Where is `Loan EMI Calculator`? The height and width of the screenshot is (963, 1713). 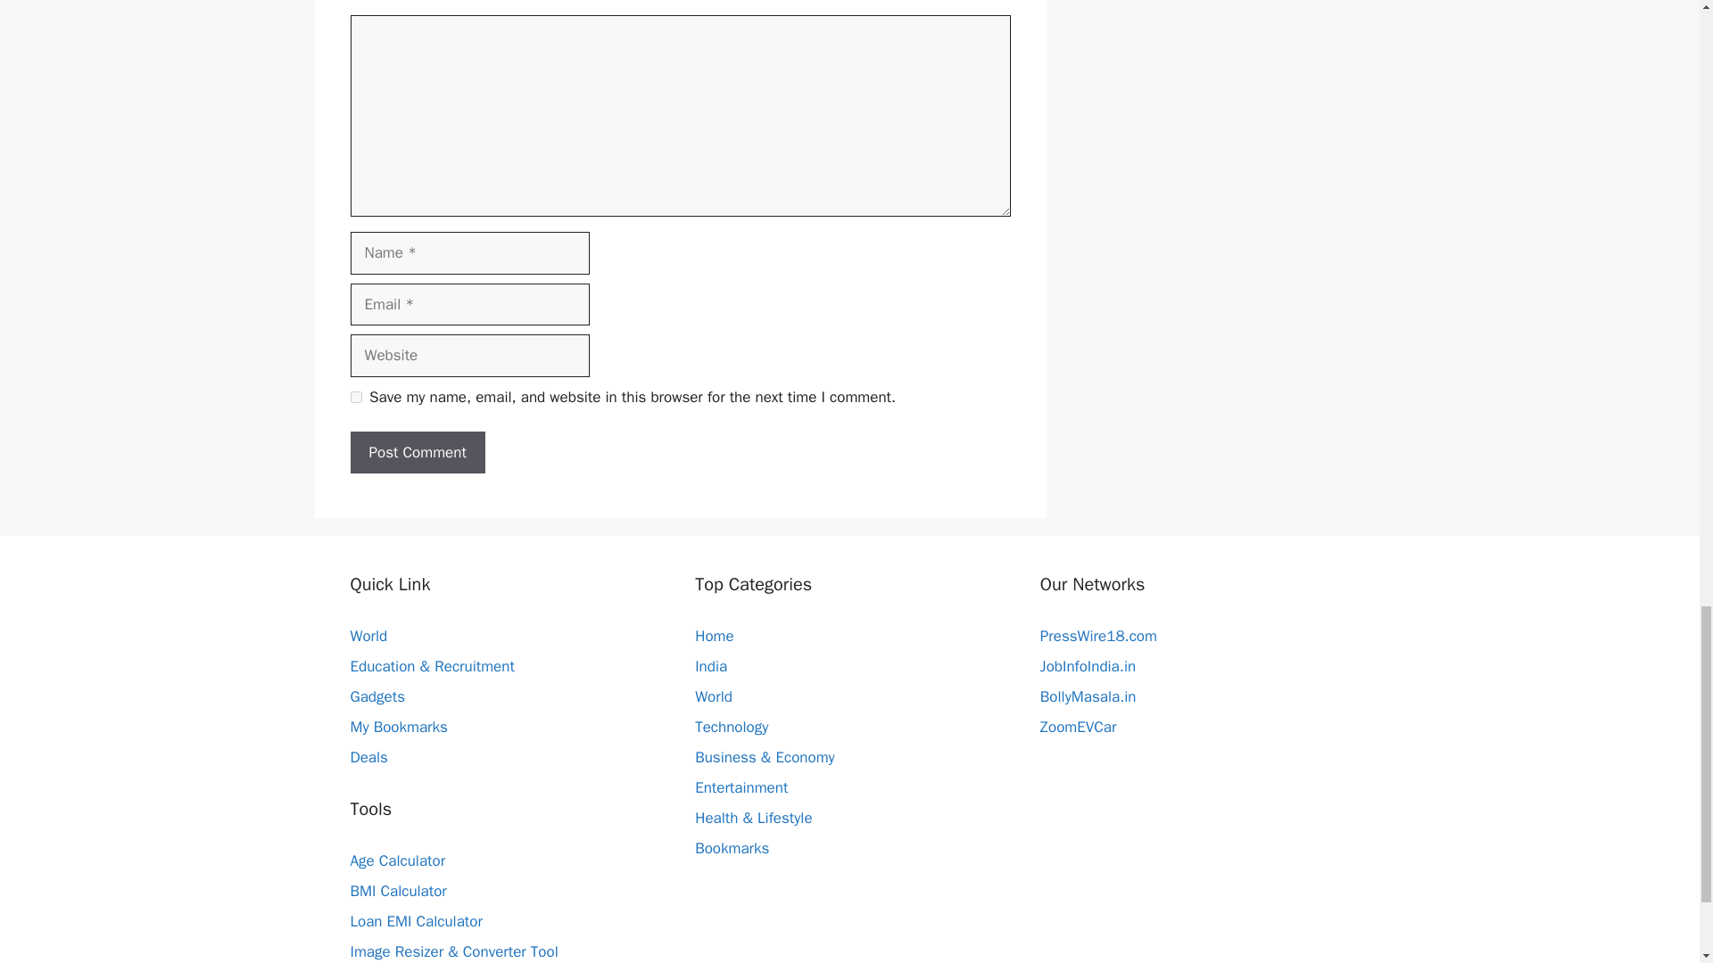
Loan EMI Calculator is located at coordinates (415, 921).